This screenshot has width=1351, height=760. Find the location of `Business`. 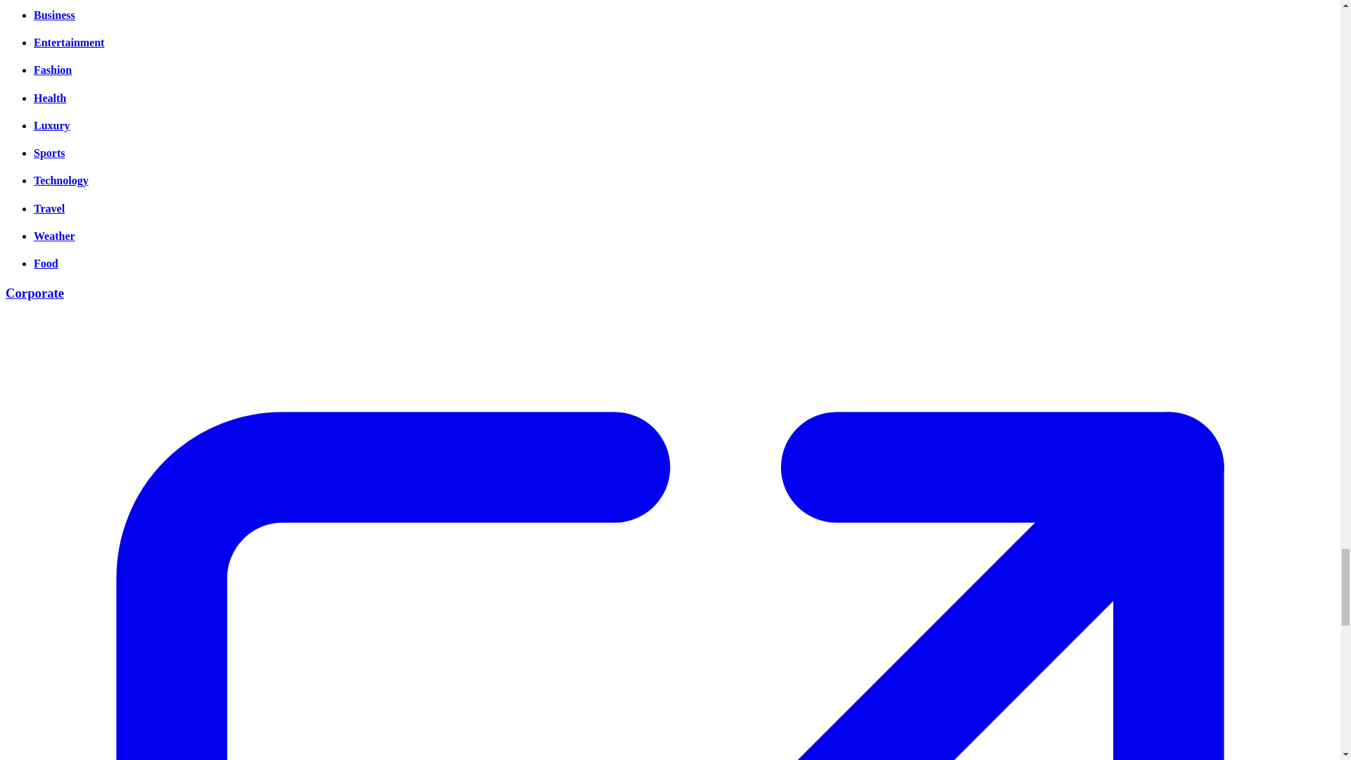

Business is located at coordinates (55, 15).